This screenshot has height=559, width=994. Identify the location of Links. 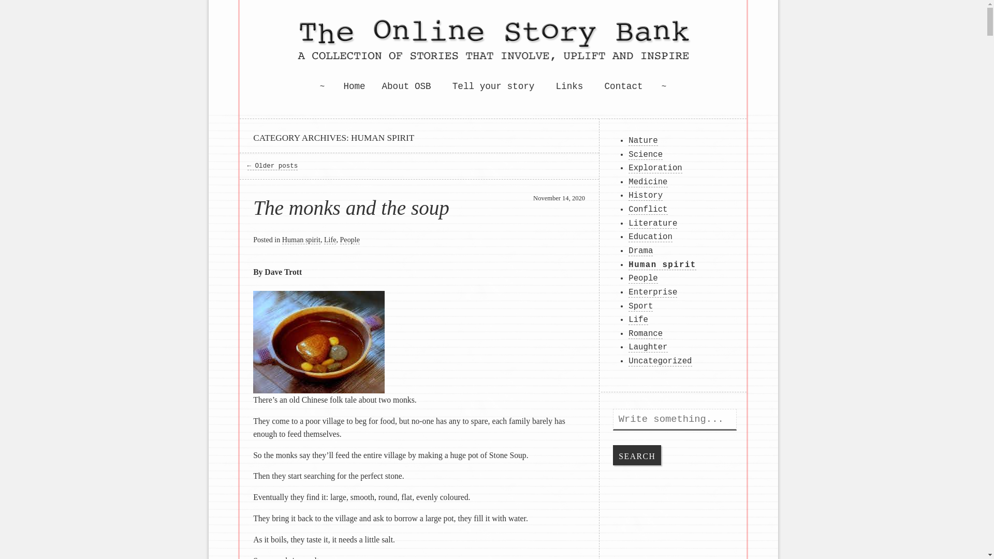
(569, 86).